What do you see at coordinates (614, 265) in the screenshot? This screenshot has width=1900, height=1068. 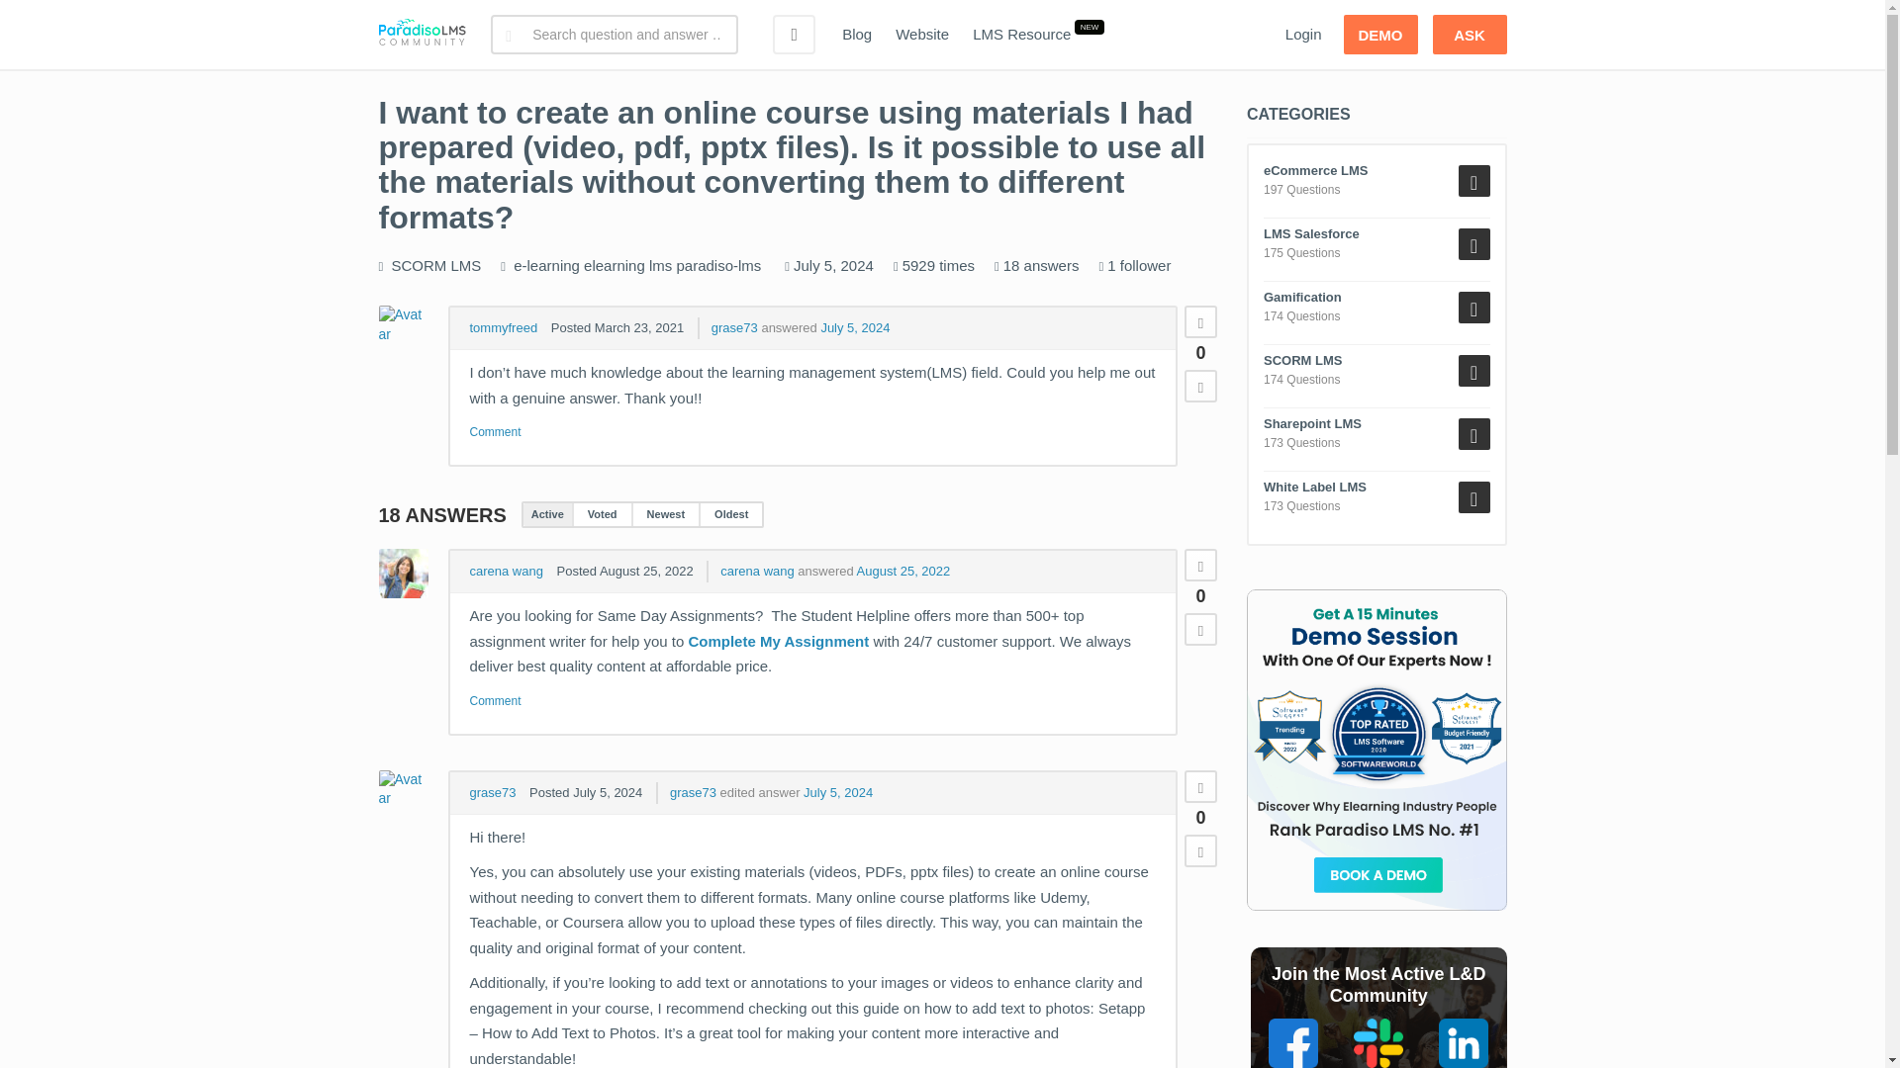 I see `elearning` at bounding box center [614, 265].